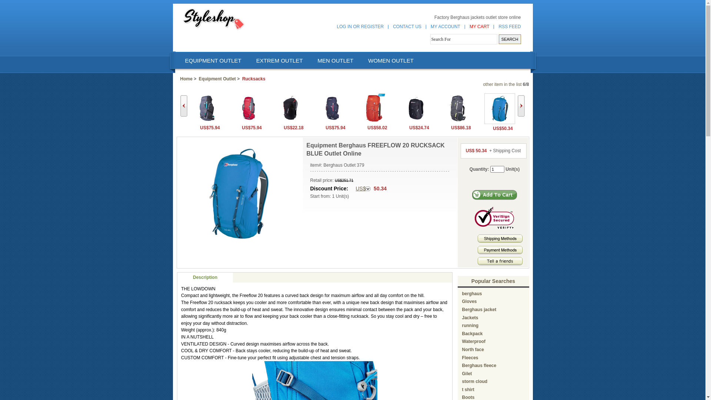  I want to click on Popular Searches, so click(493, 281).